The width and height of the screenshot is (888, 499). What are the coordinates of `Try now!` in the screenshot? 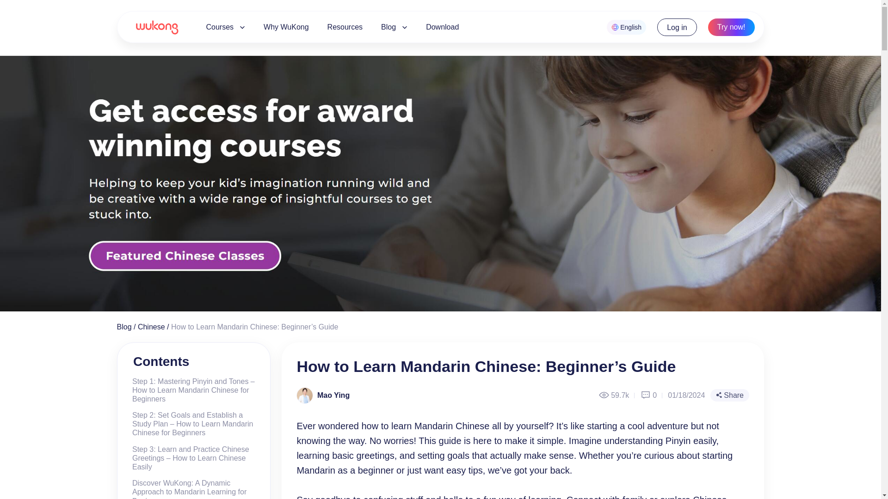 It's located at (731, 27).